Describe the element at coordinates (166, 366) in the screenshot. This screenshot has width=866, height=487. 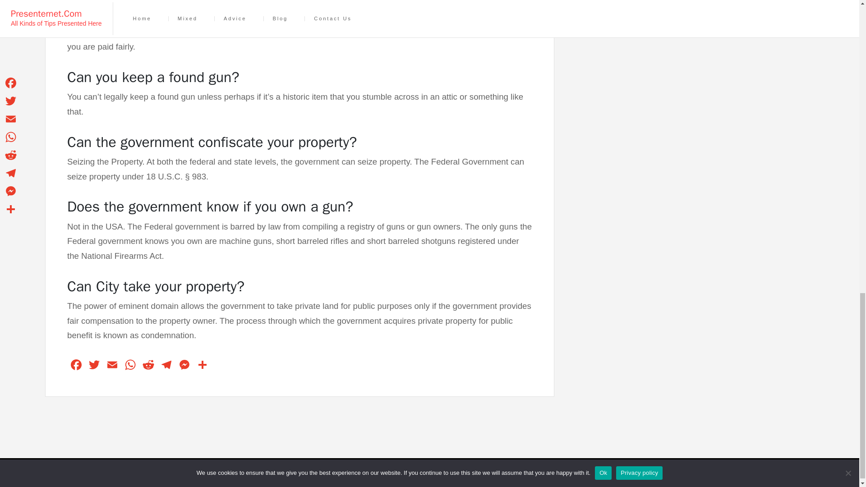
I see `Telegram` at that location.